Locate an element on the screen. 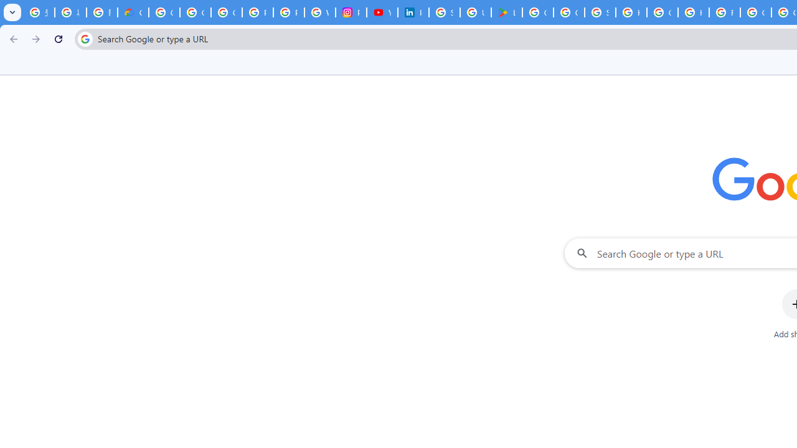  Last Shelter: Survival - Apps on Google Play is located at coordinates (506, 12).